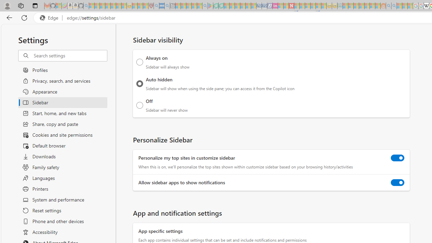  I want to click on Edge, so click(51, 18).